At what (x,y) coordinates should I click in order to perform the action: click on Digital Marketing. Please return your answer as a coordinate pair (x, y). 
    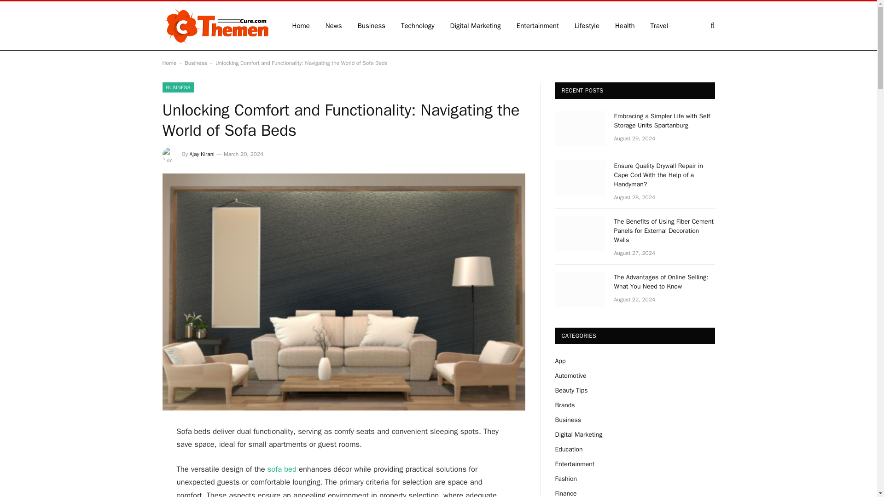
    Looking at the image, I should click on (476, 26).